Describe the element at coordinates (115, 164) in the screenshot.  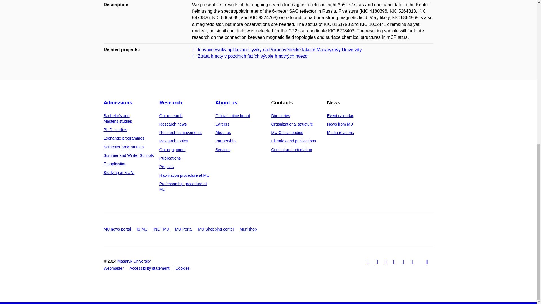
I see `E-application` at that location.